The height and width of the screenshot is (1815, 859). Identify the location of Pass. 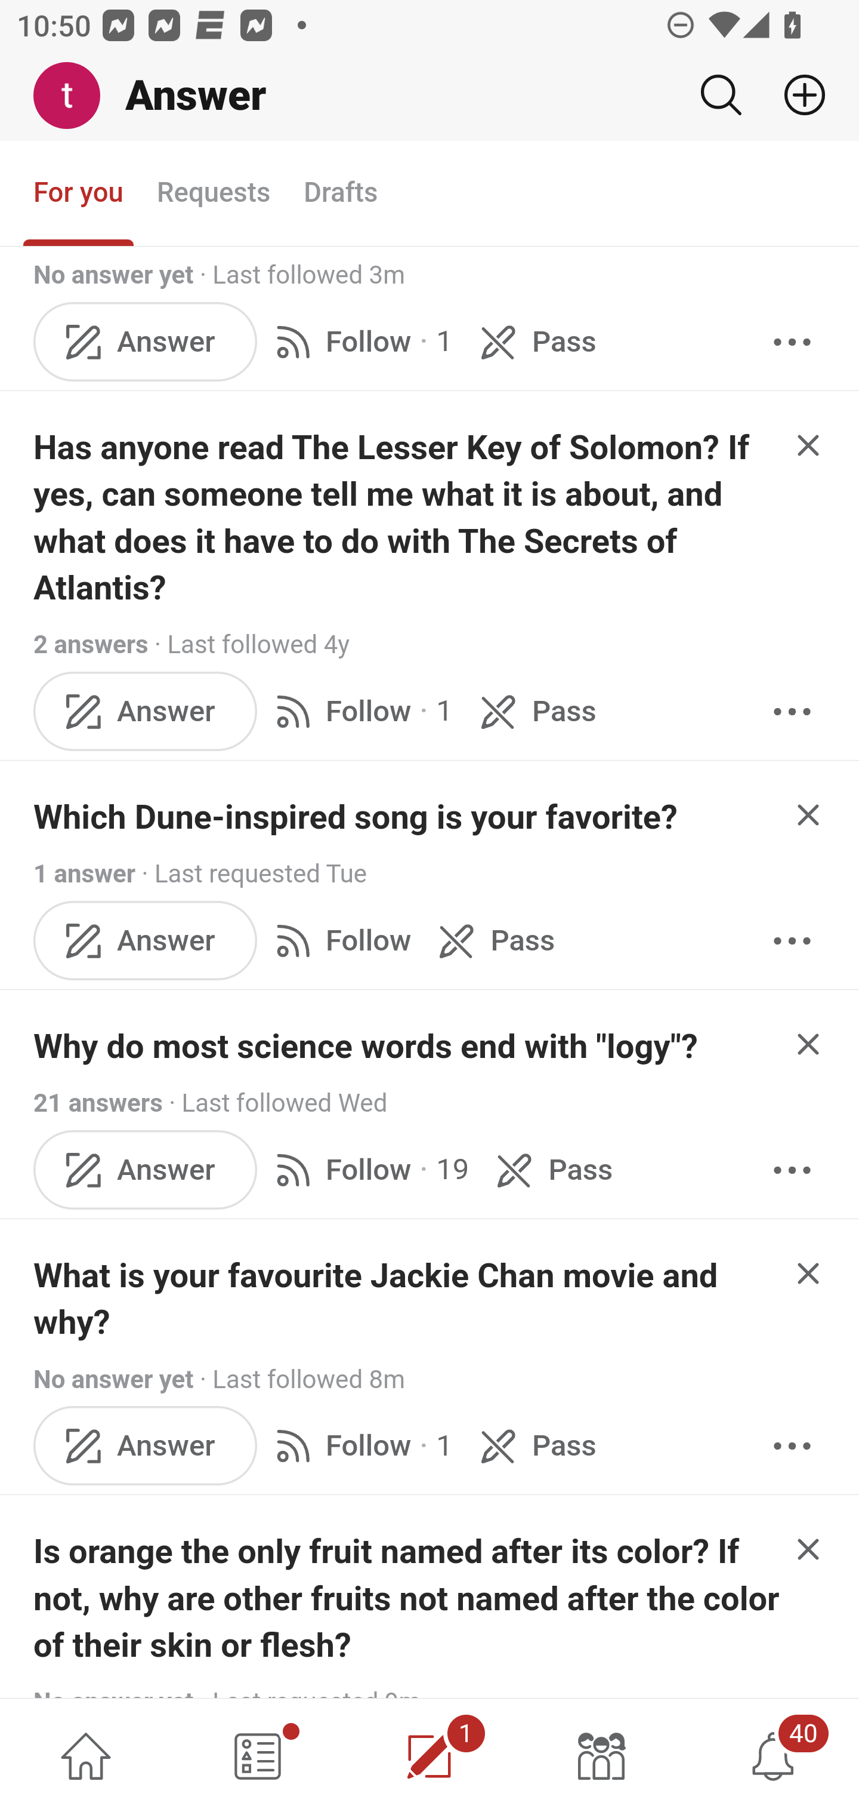
(492, 942).